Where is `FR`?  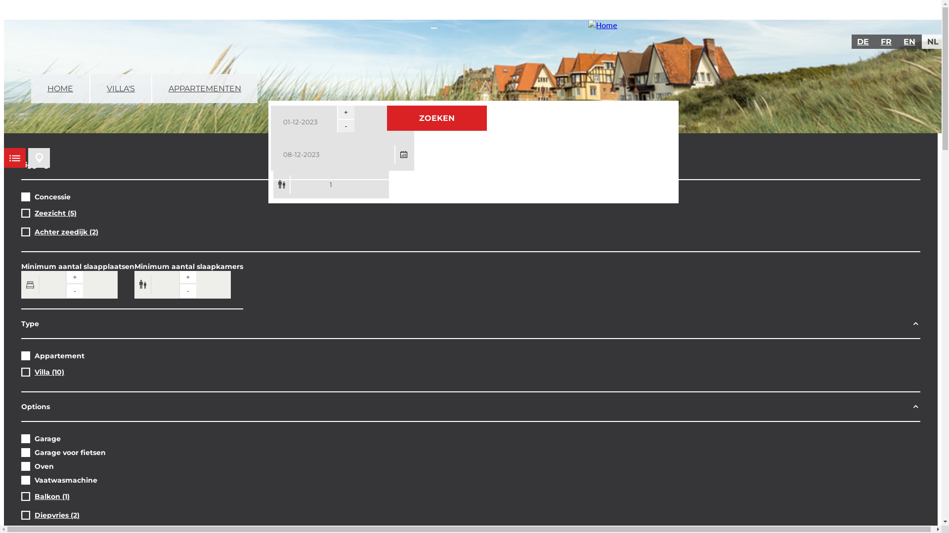
FR is located at coordinates (887, 41).